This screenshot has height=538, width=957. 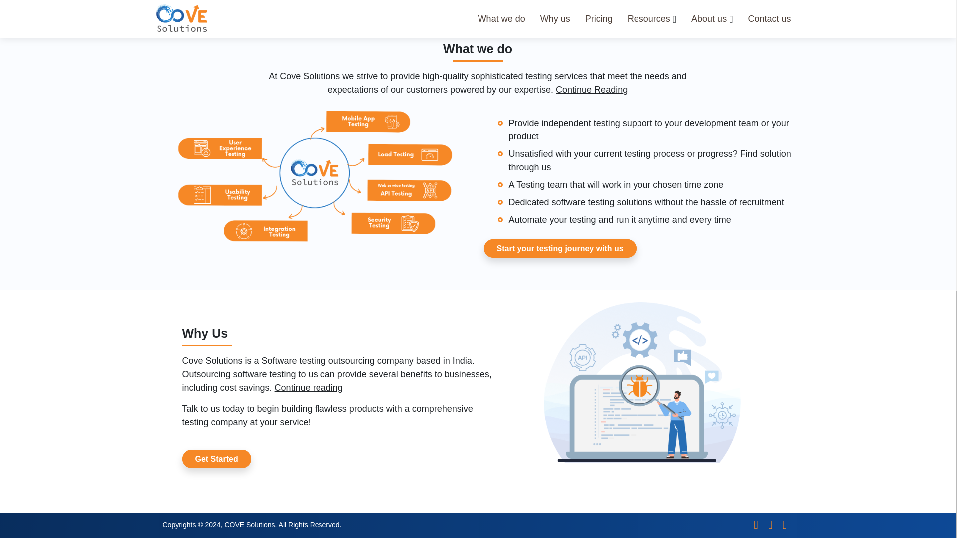 I want to click on Continue Reading, so click(x=592, y=90).